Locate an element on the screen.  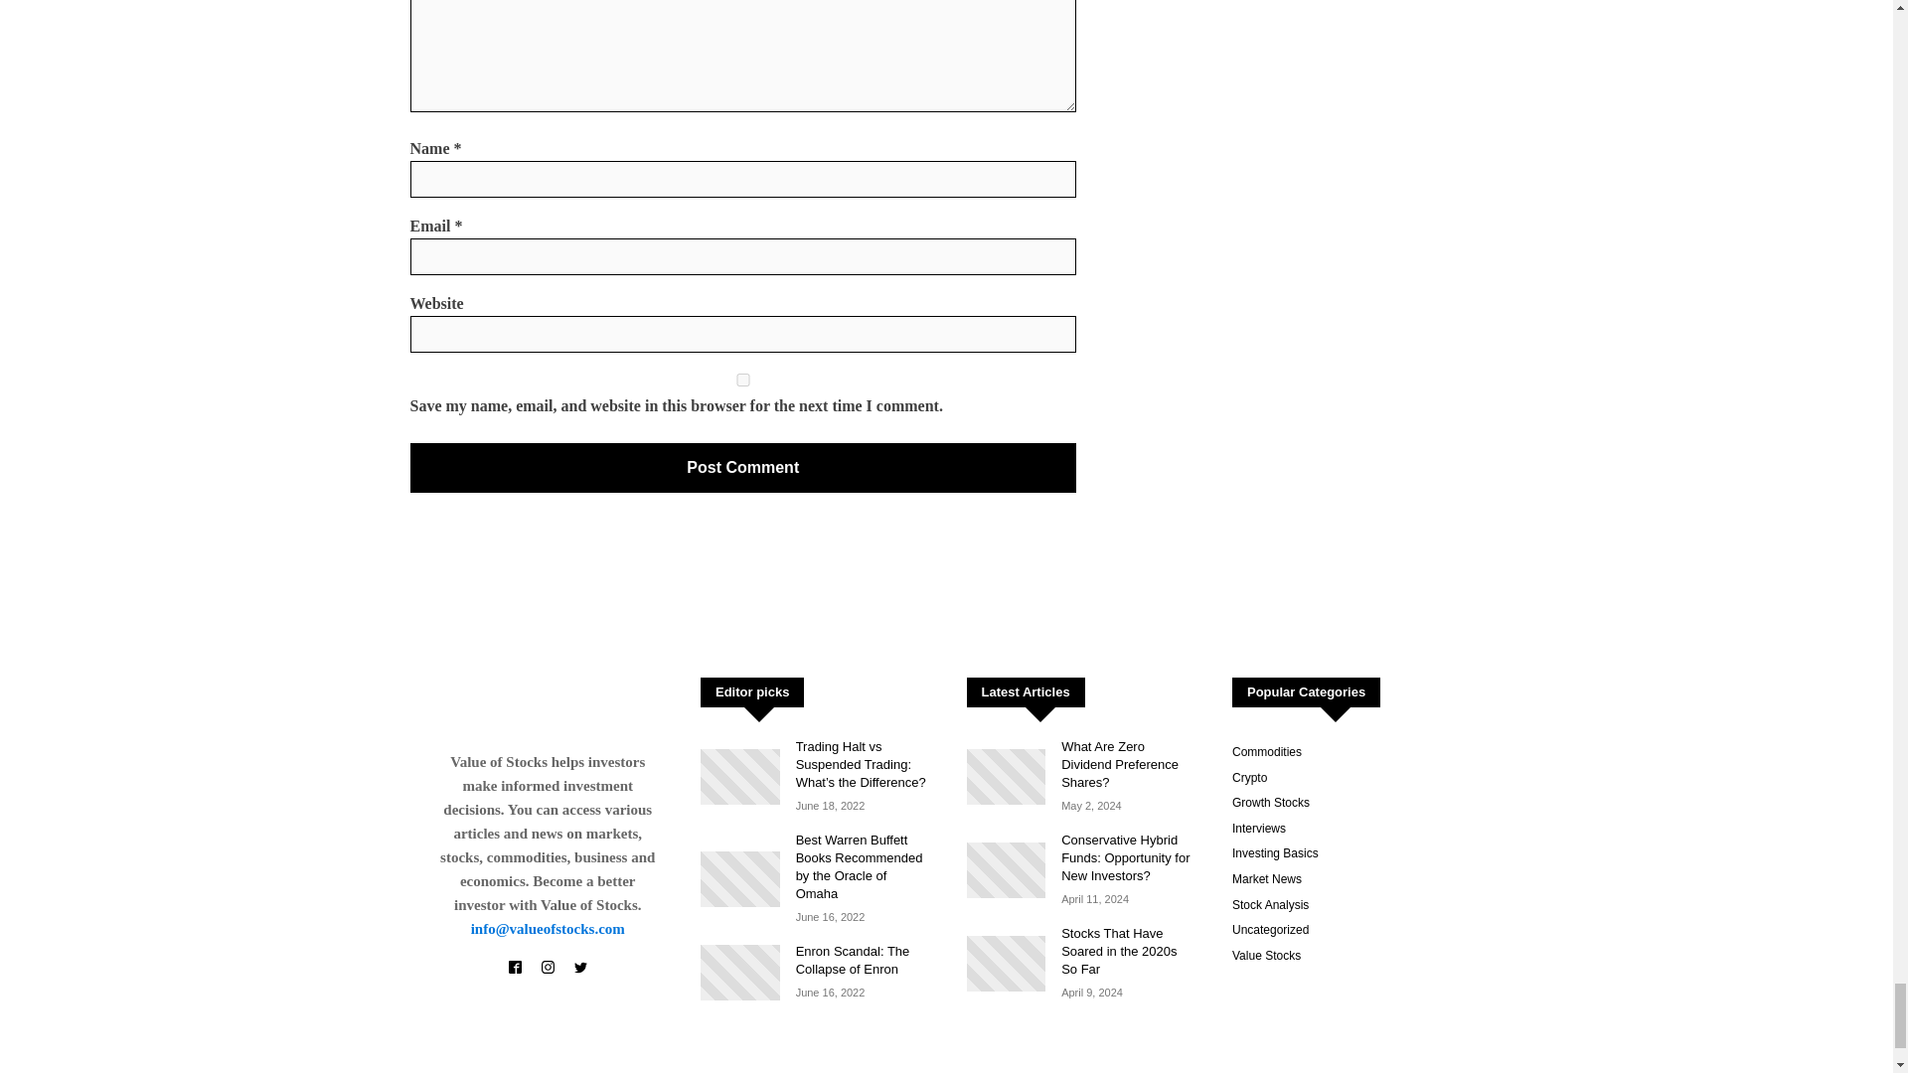
Post Comment is located at coordinates (742, 467).